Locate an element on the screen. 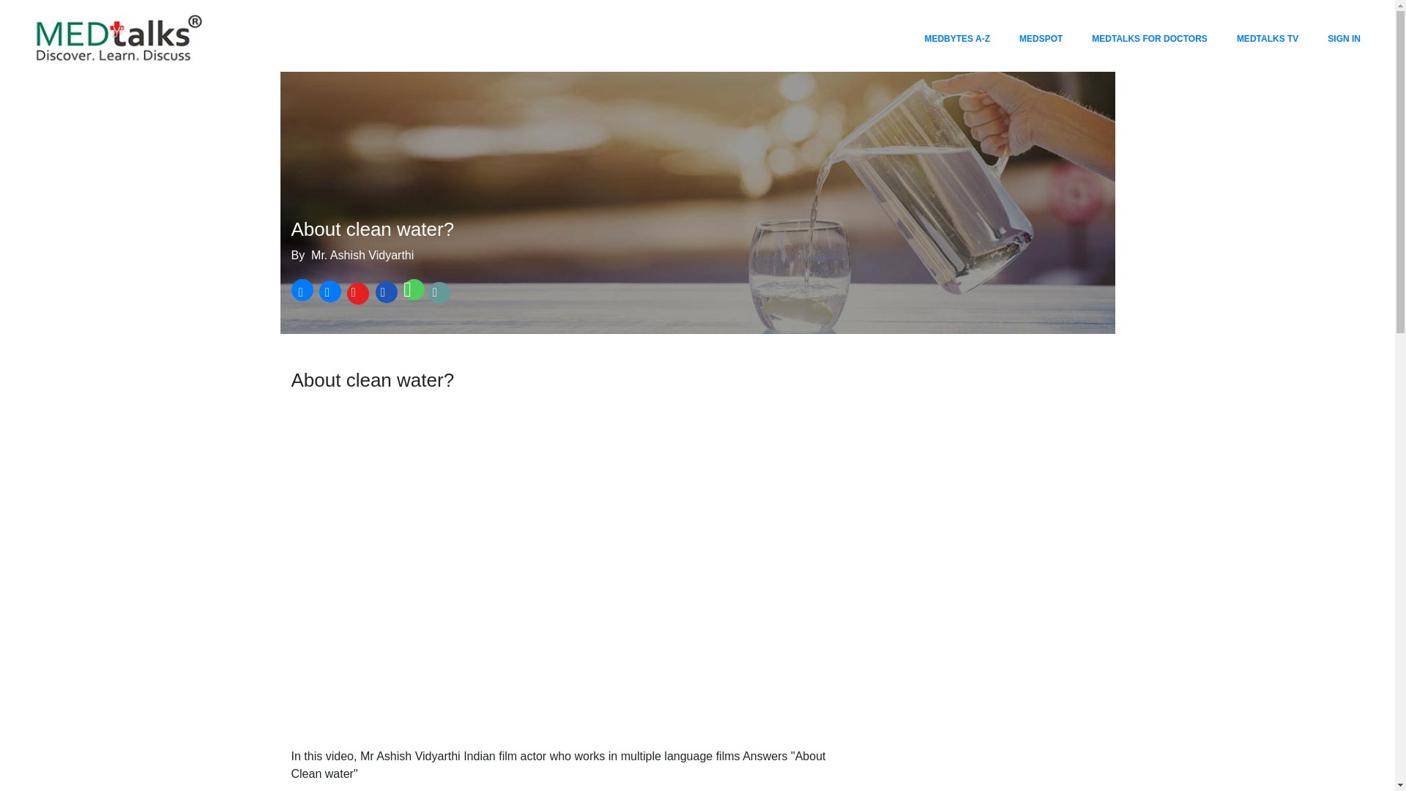  share on Facebook is located at coordinates (302, 292).